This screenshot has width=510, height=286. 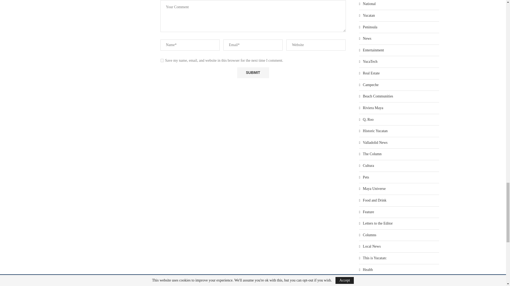 What do you see at coordinates (253, 73) in the screenshot?
I see `Submit` at bounding box center [253, 73].